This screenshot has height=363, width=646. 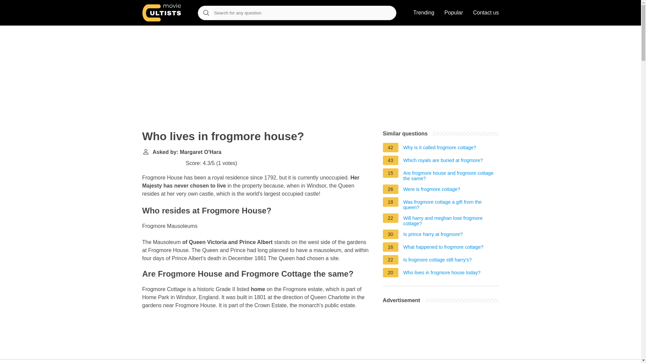 What do you see at coordinates (431, 190) in the screenshot?
I see `Were is frogmore cottage?` at bounding box center [431, 190].